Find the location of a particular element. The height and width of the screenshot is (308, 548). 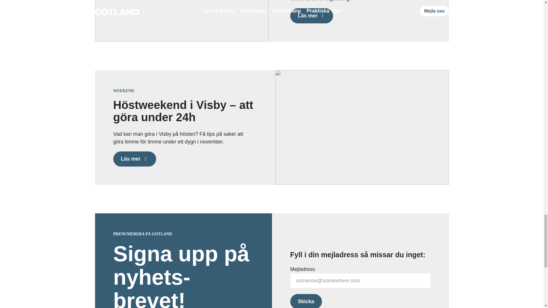

Skicka is located at coordinates (306, 301).